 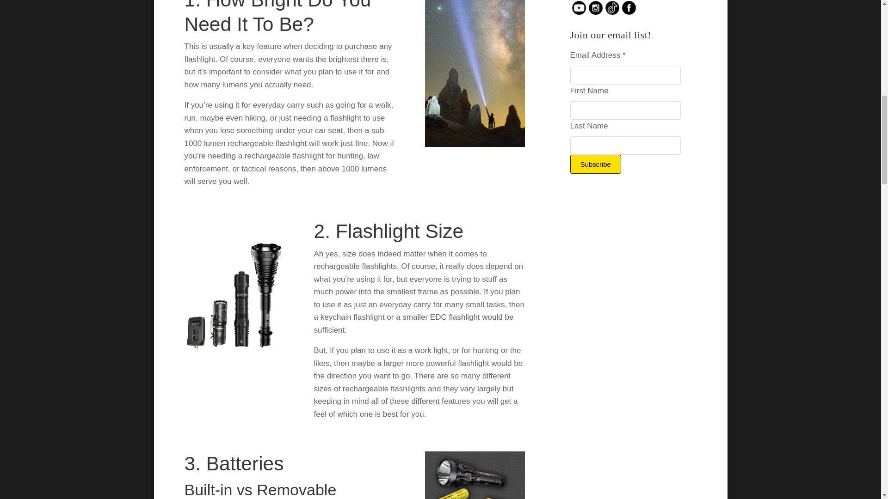 What do you see at coordinates (579, 8) in the screenshot?
I see `youtube` at bounding box center [579, 8].